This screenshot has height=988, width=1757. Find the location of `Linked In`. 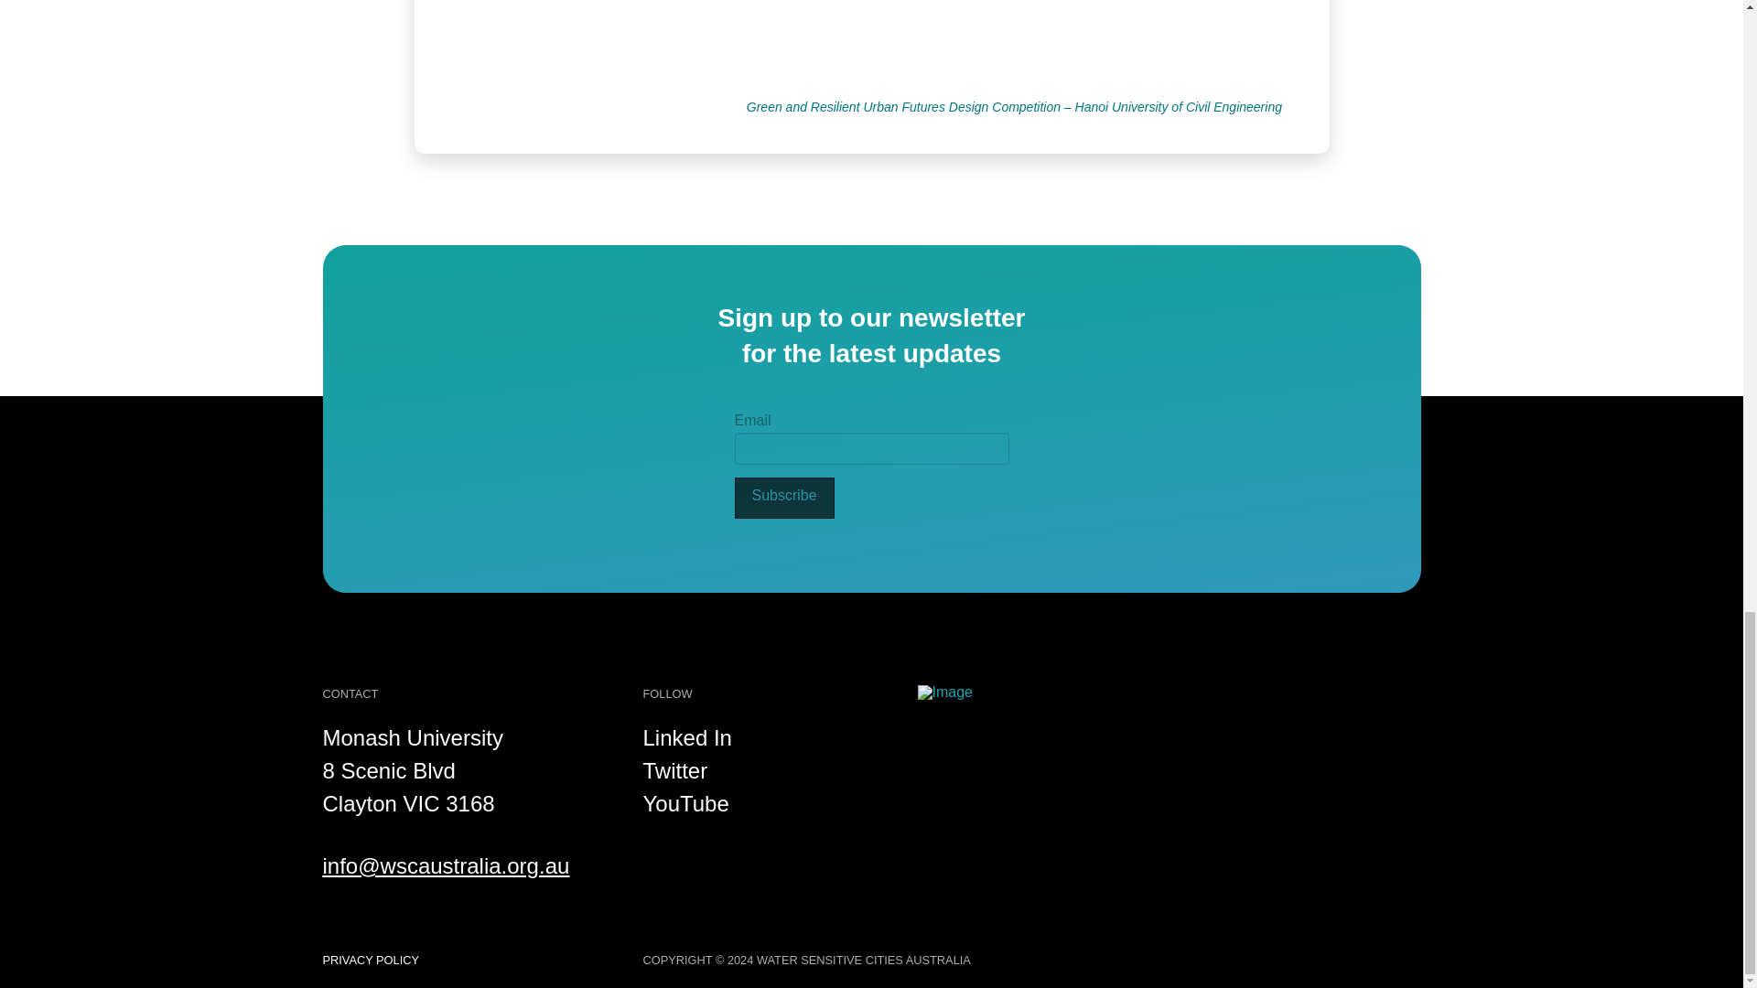

Linked In is located at coordinates (686, 737).